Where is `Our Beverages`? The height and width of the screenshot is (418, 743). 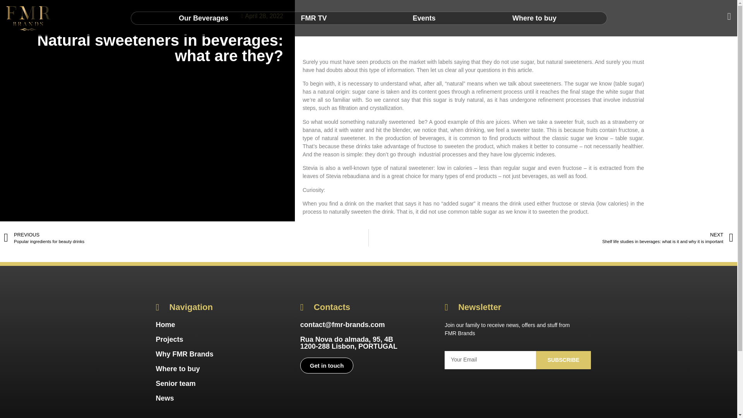 Our Beverages is located at coordinates (204, 18).